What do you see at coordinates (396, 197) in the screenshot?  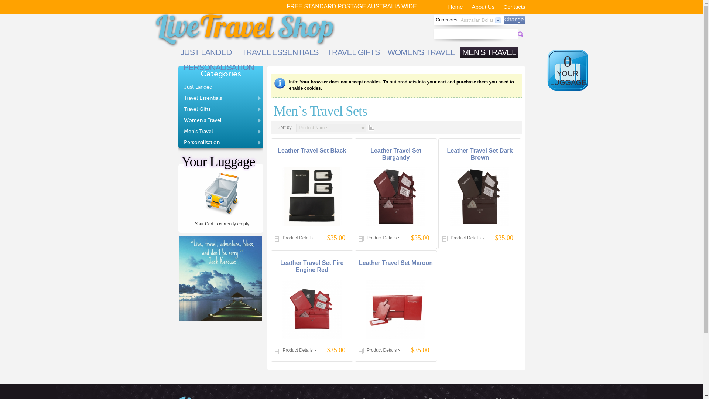 I see `Leather Travel Set Burgandy` at bounding box center [396, 197].